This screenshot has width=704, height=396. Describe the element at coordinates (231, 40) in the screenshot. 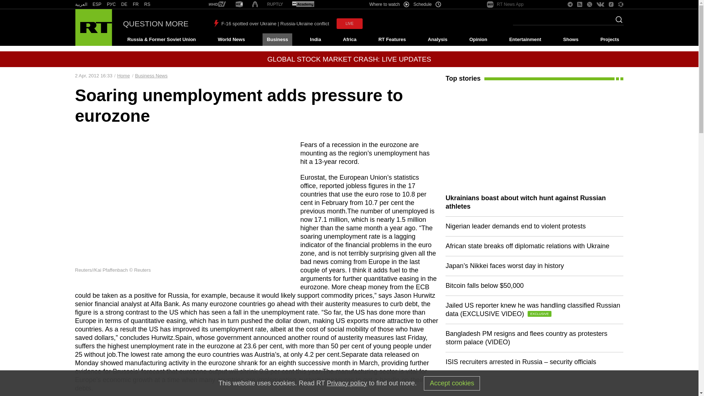

I see `World News` at that location.